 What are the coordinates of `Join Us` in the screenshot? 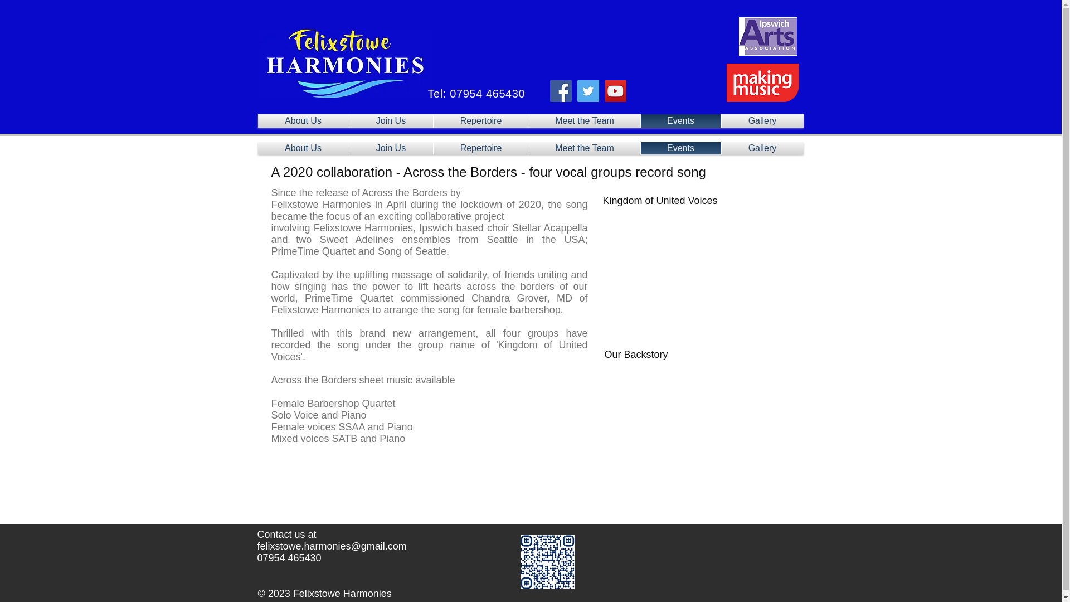 It's located at (390, 148).